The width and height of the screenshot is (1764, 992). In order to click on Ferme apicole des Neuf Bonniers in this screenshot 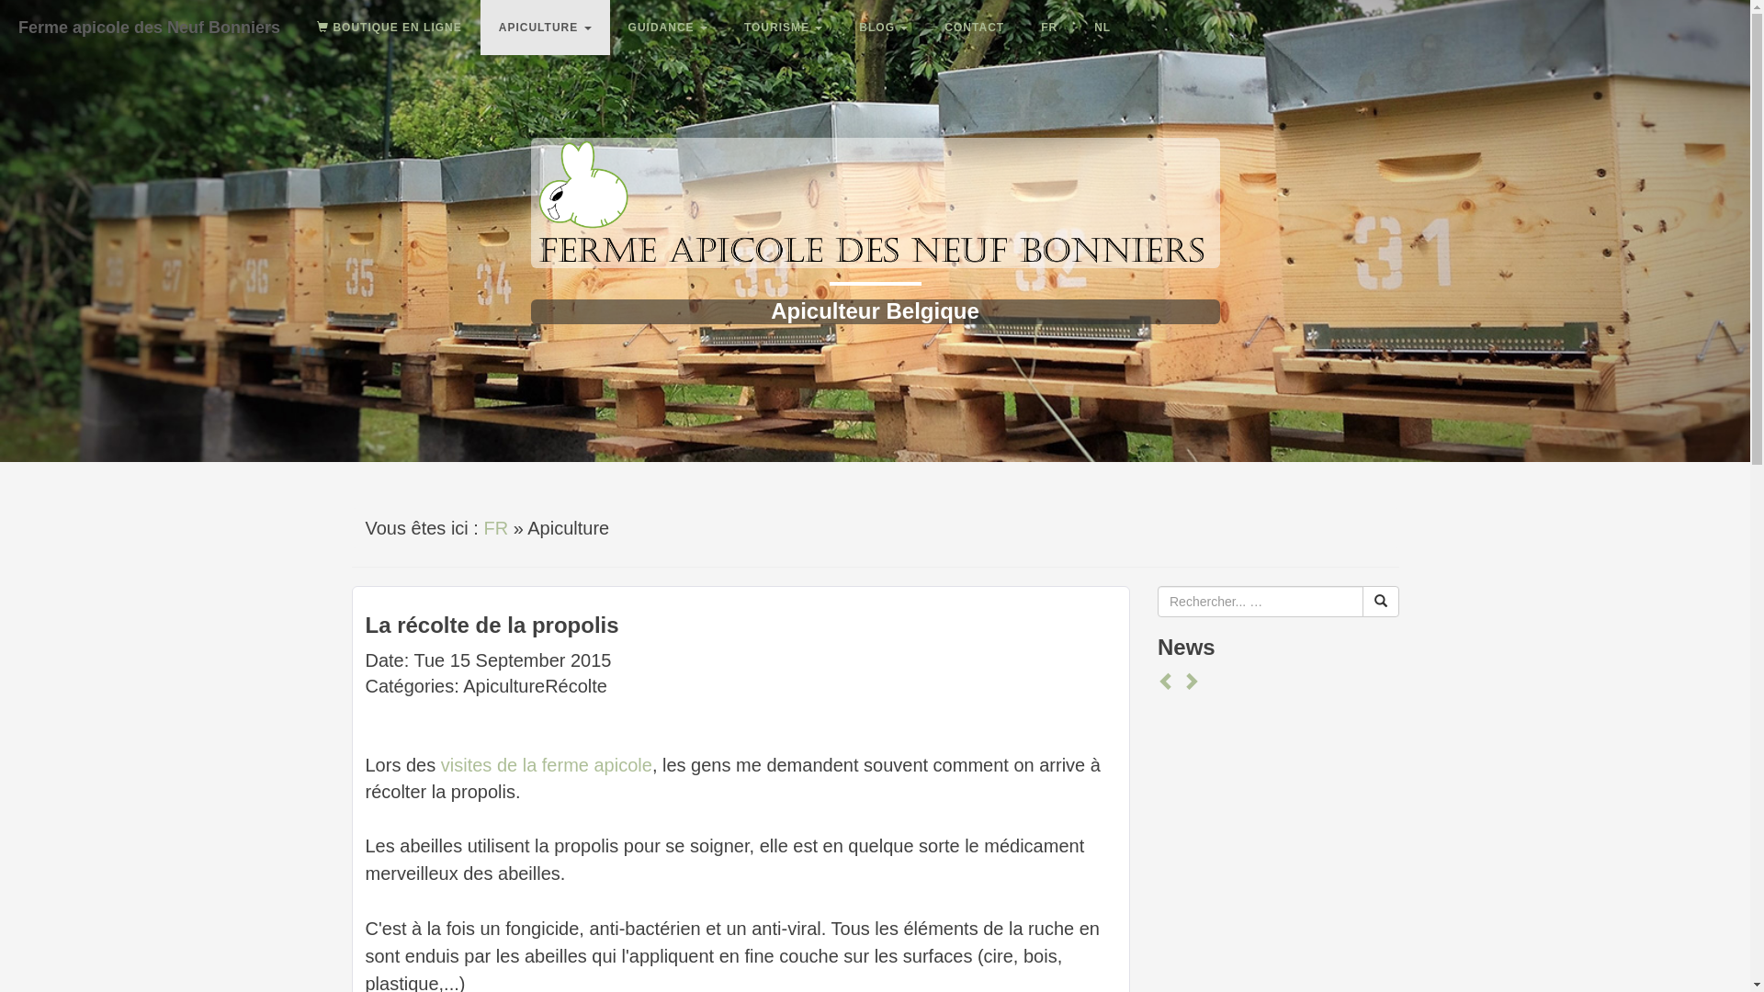, I will do `click(149, 23)`.